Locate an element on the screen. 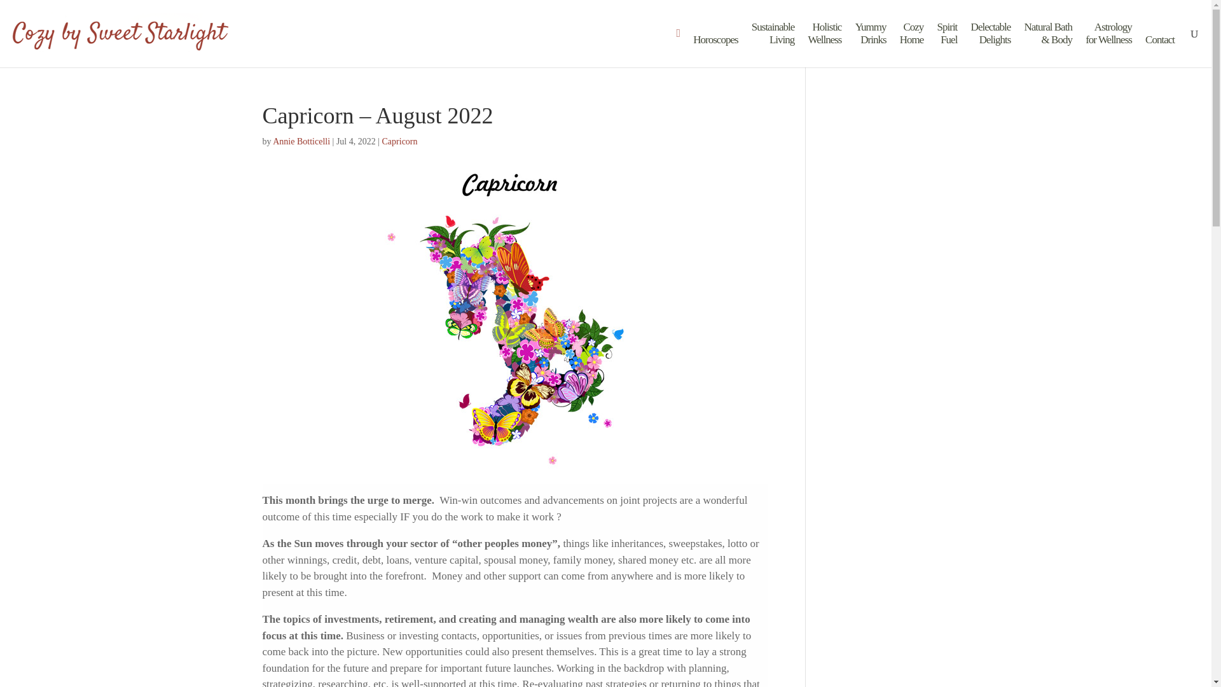  Capricorn is located at coordinates (1108, 44).